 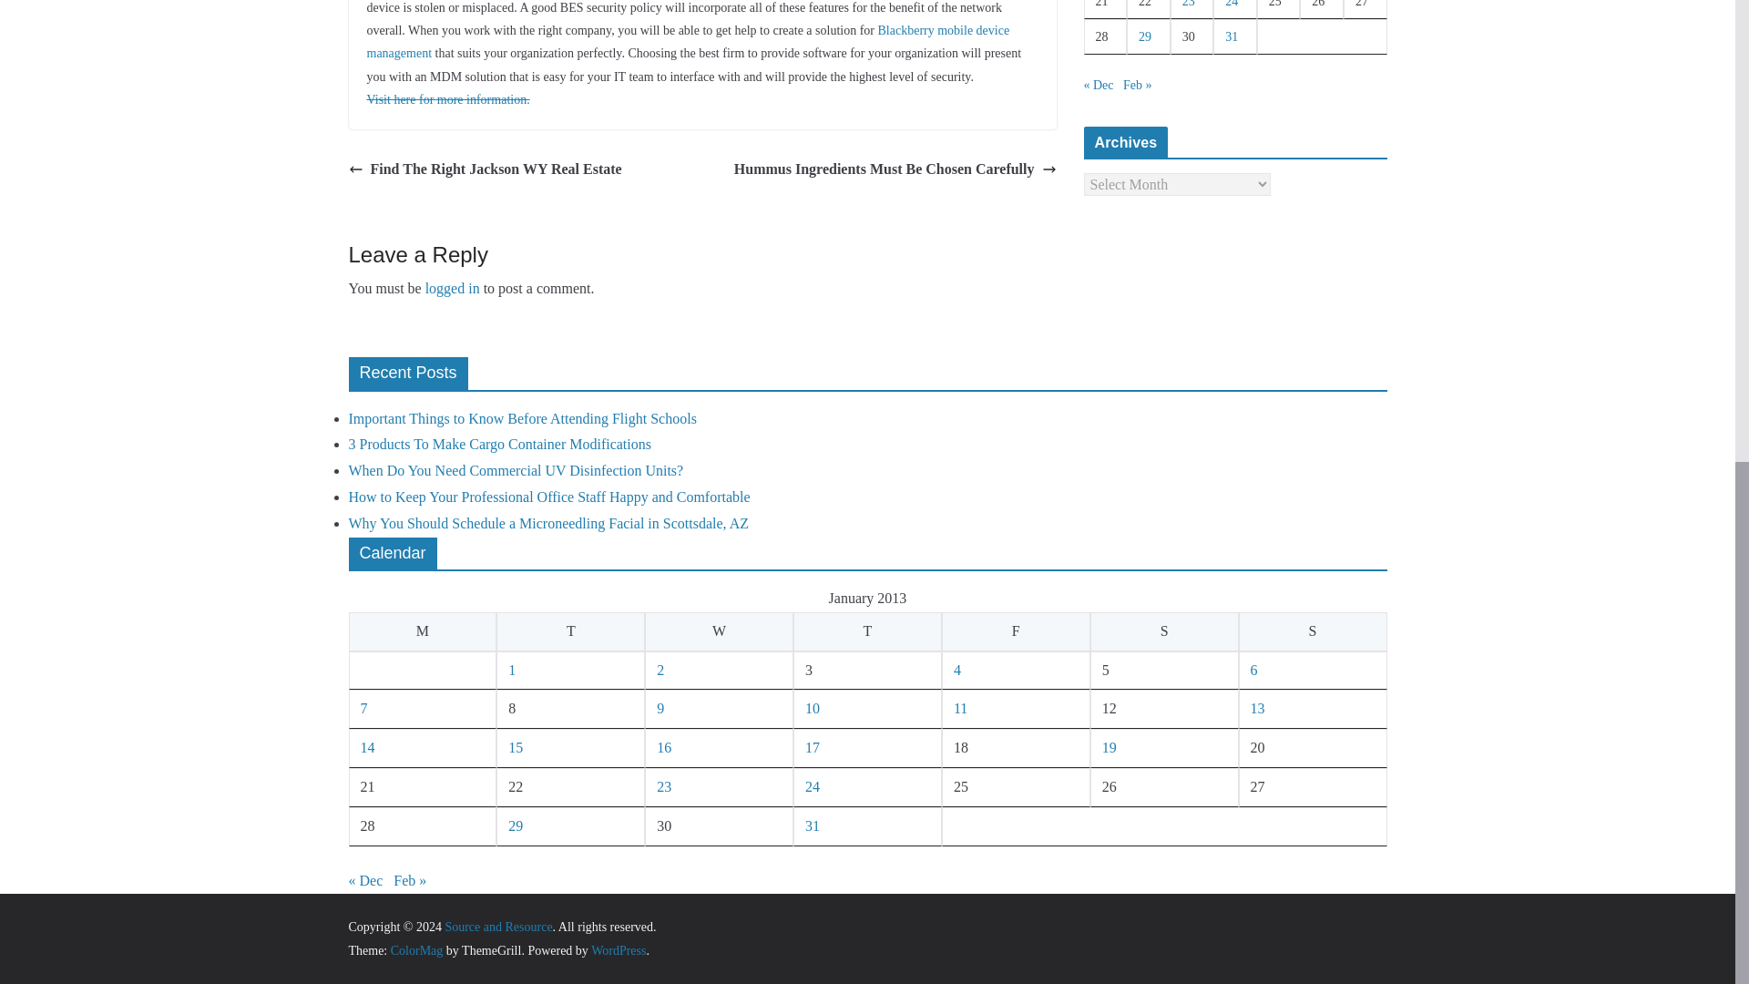 I want to click on 29, so click(x=1144, y=36).